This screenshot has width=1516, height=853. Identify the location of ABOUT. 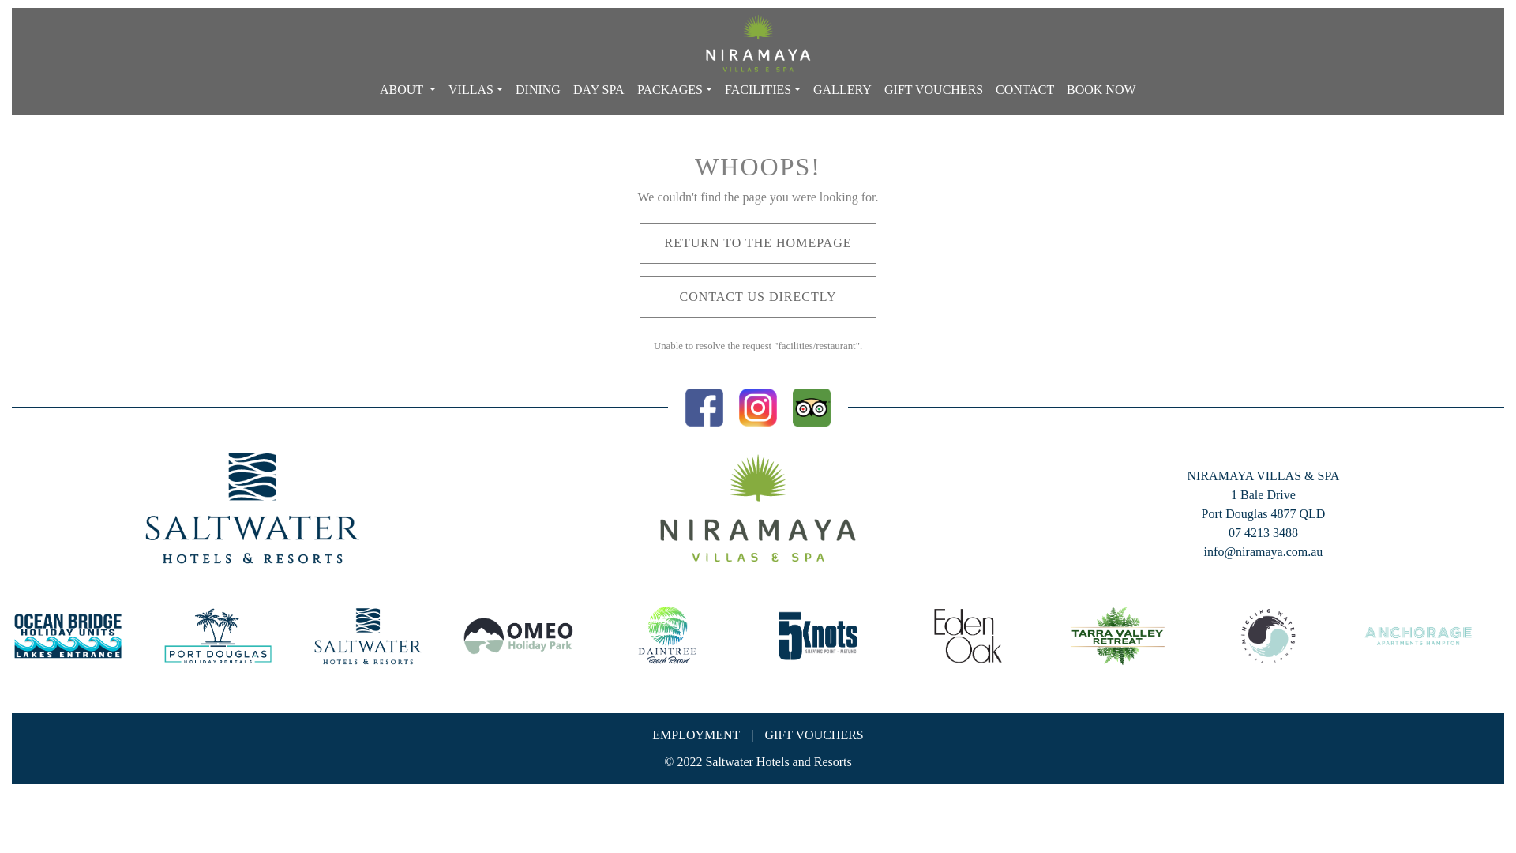
(407, 90).